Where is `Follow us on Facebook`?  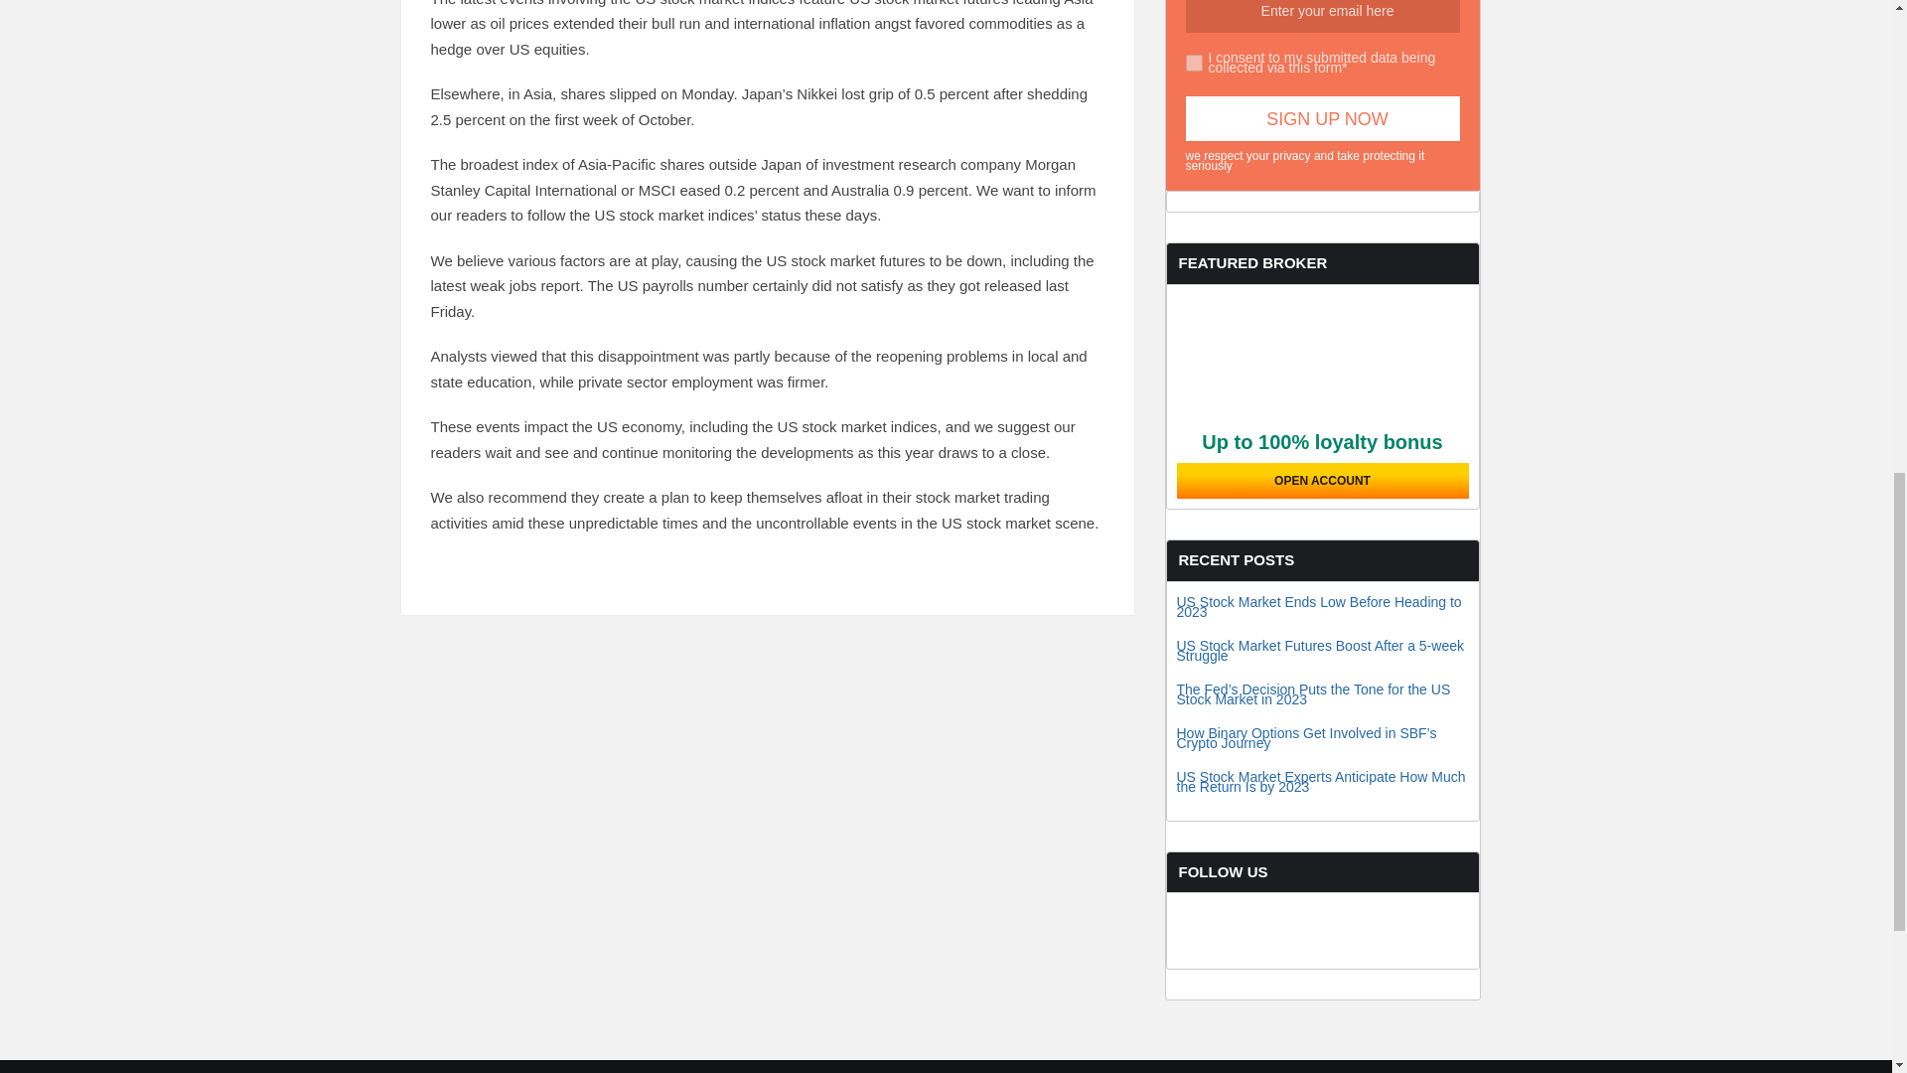 Follow us on Facebook is located at coordinates (1214, 958).